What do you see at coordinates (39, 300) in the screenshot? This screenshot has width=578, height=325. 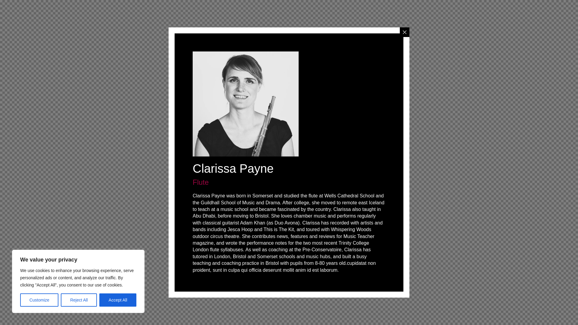 I see `Customize` at bounding box center [39, 300].